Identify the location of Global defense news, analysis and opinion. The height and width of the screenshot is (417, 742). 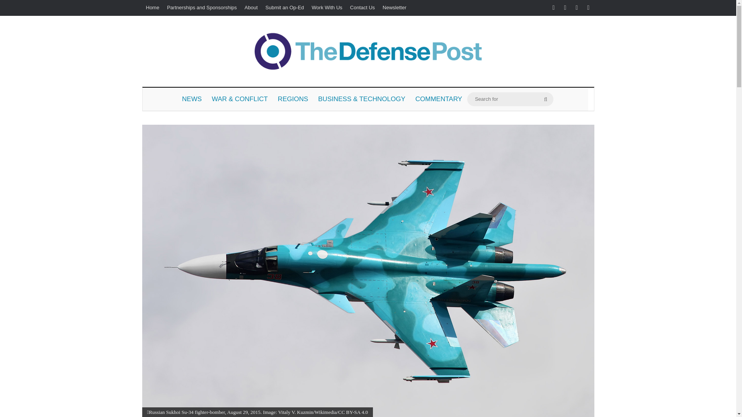
(368, 51).